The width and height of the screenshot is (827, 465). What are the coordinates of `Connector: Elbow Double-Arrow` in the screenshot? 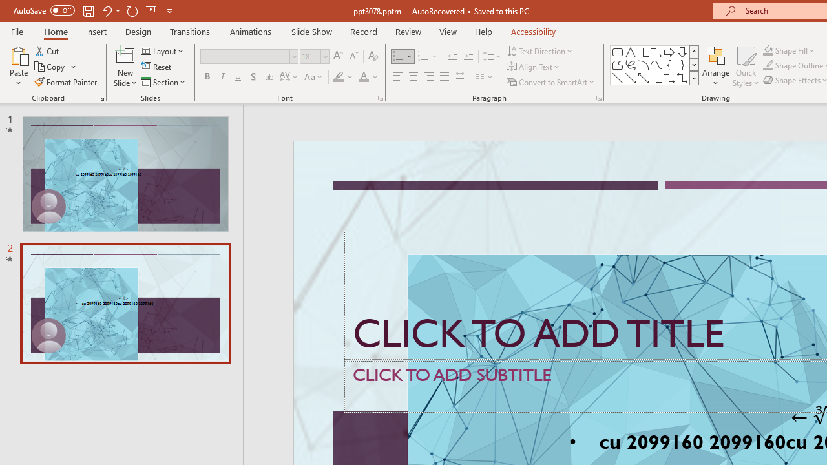 It's located at (682, 77).